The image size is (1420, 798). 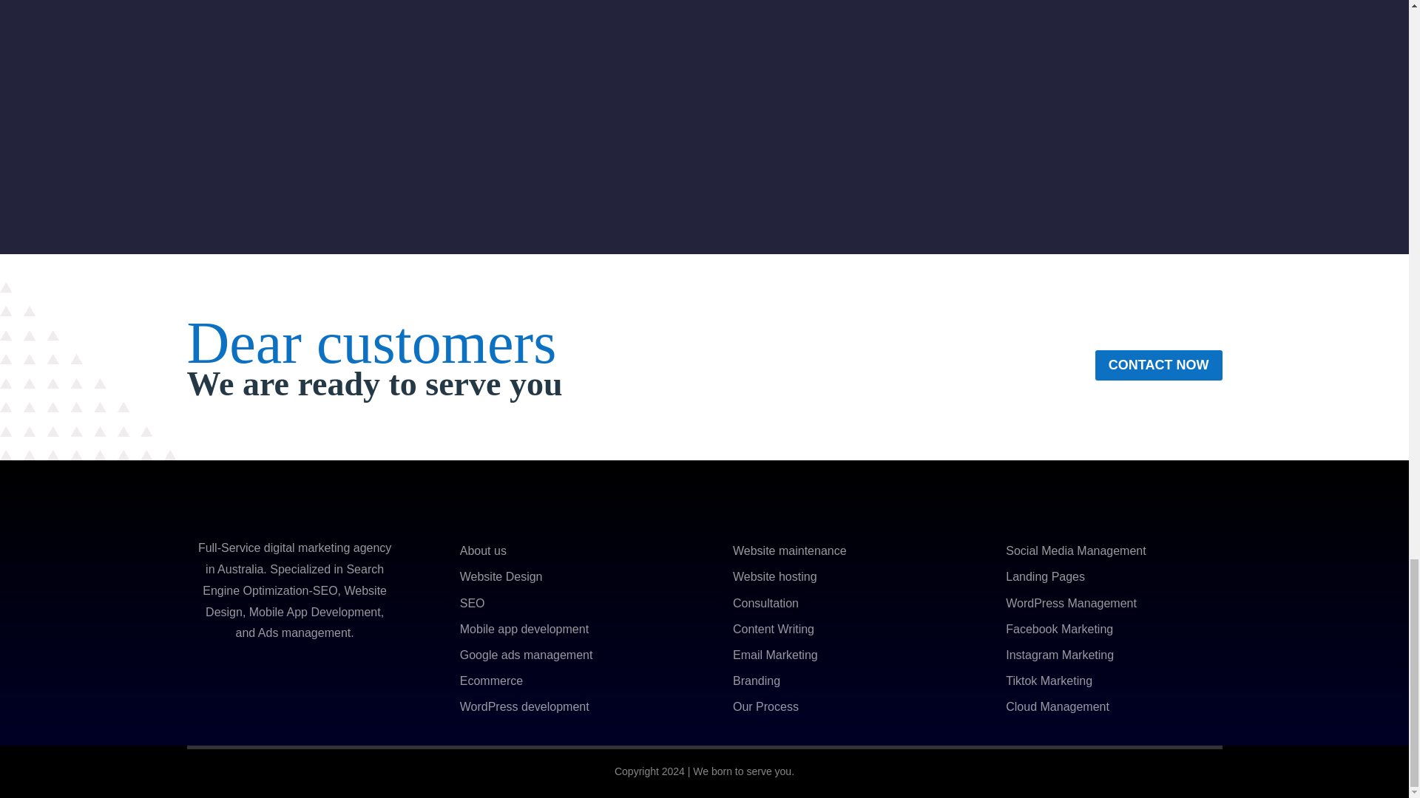 What do you see at coordinates (524, 629) in the screenshot?
I see `Mobile app development` at bounding box center [524, 629].